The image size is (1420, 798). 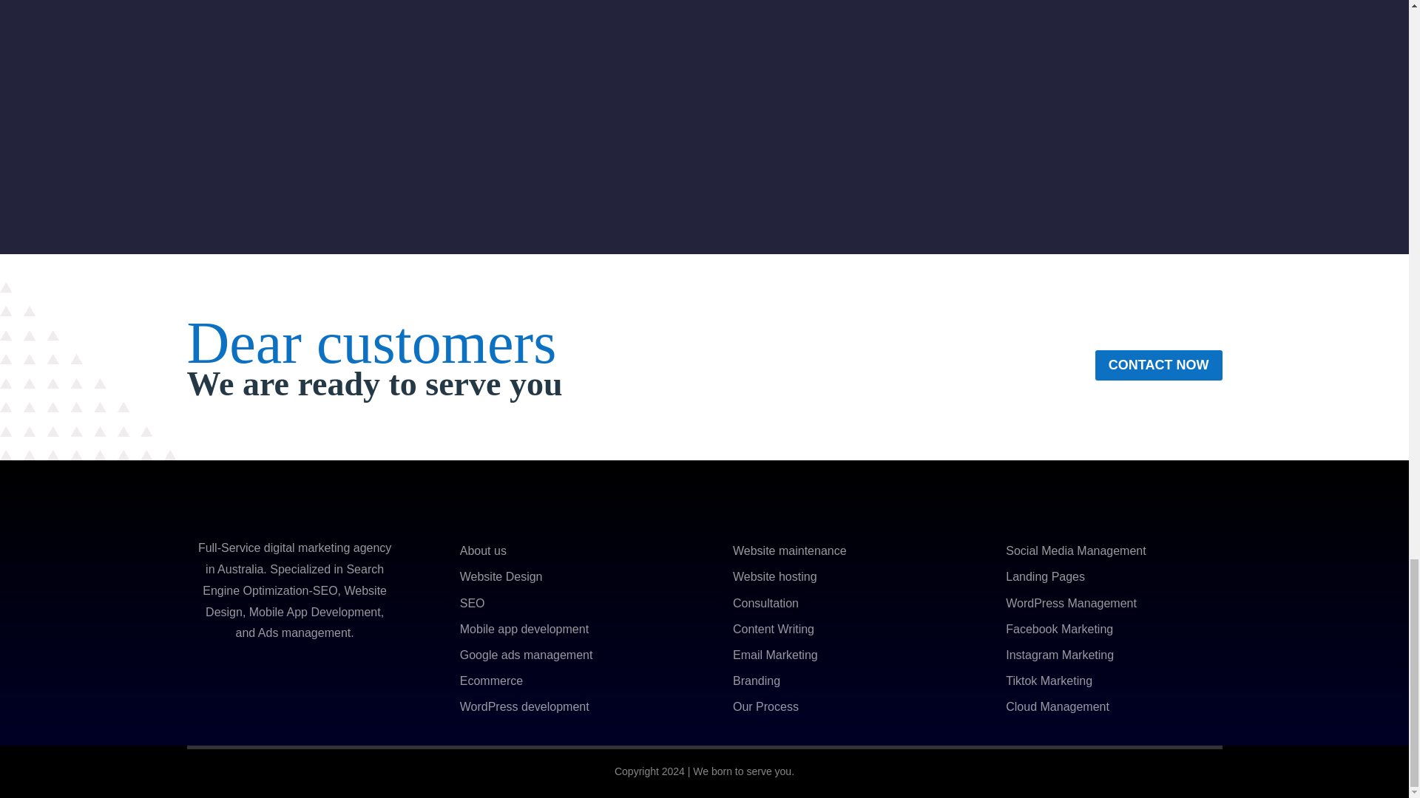 What do you see at coordinates (524, 629) in the screenshot?
I see `Mobile app development` at bounding box center [524, 629].